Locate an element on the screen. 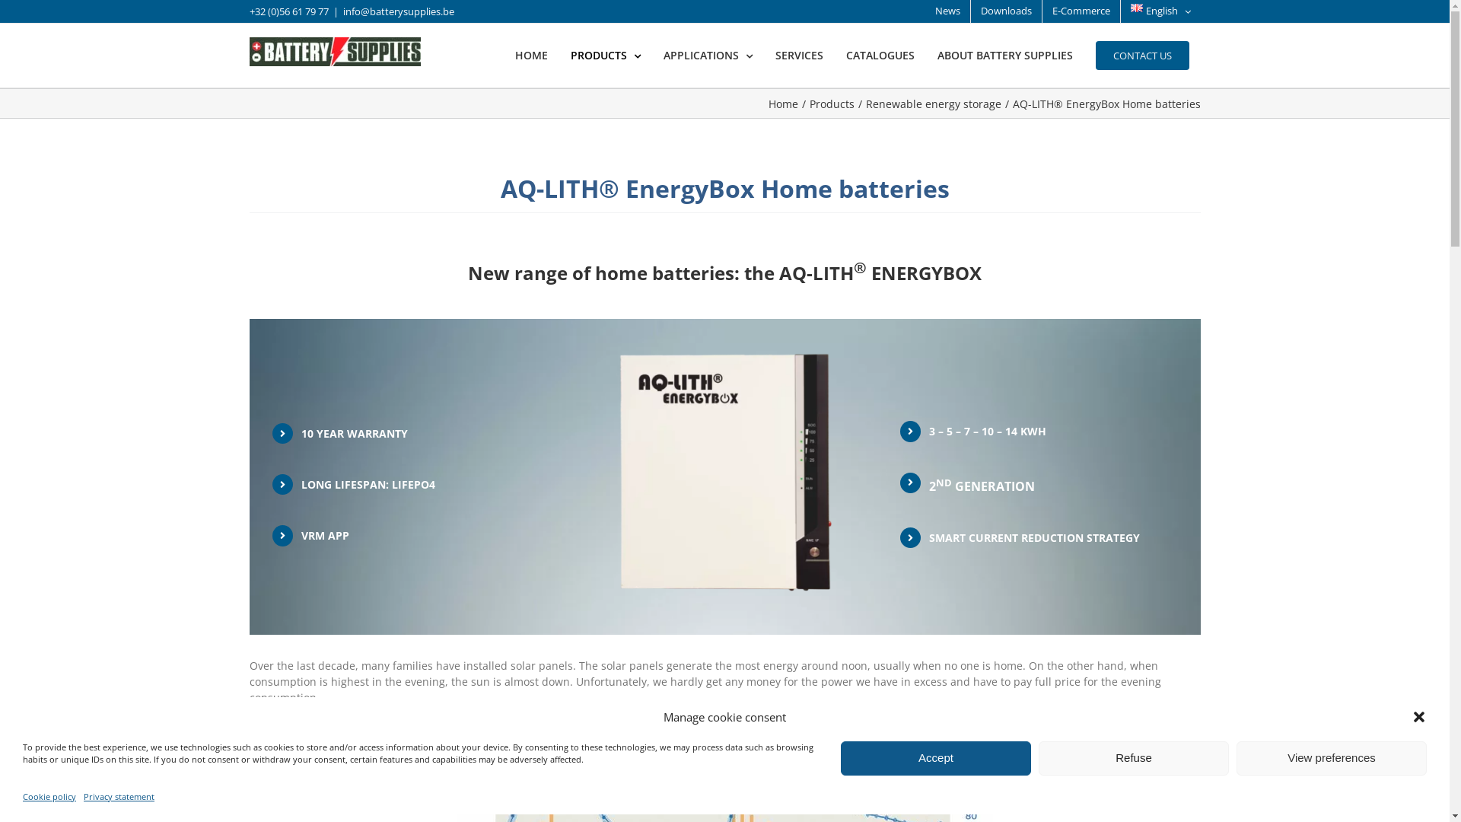 This screenshot has width=1461, height=822. English is located at coordinates (1161, 11).